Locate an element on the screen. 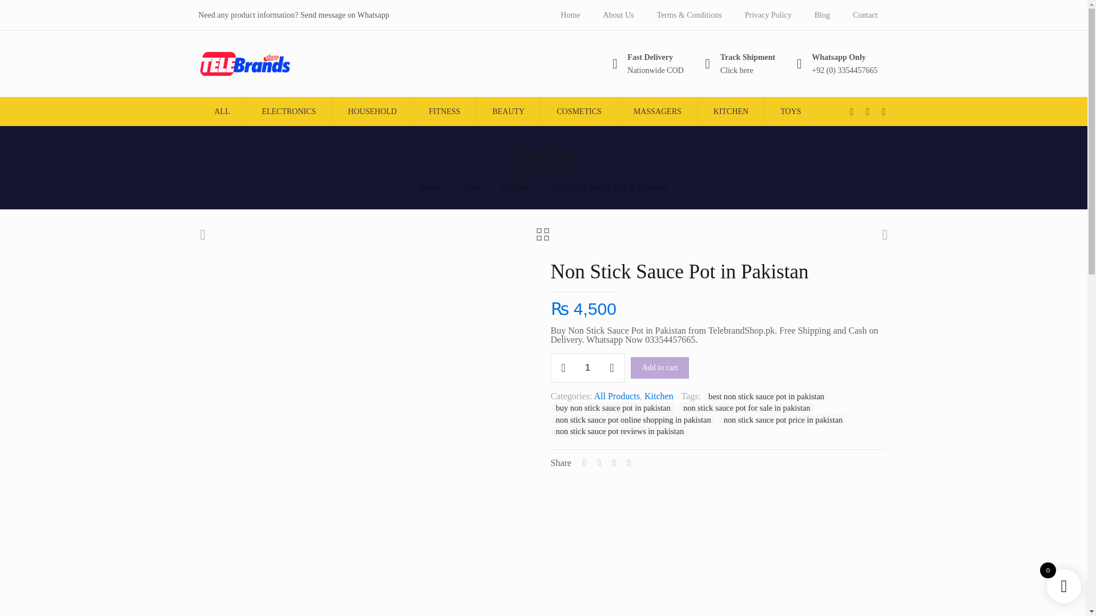 The width and height of the screenshot is (1096, 616). 1 is located at coordinates (587, 367).